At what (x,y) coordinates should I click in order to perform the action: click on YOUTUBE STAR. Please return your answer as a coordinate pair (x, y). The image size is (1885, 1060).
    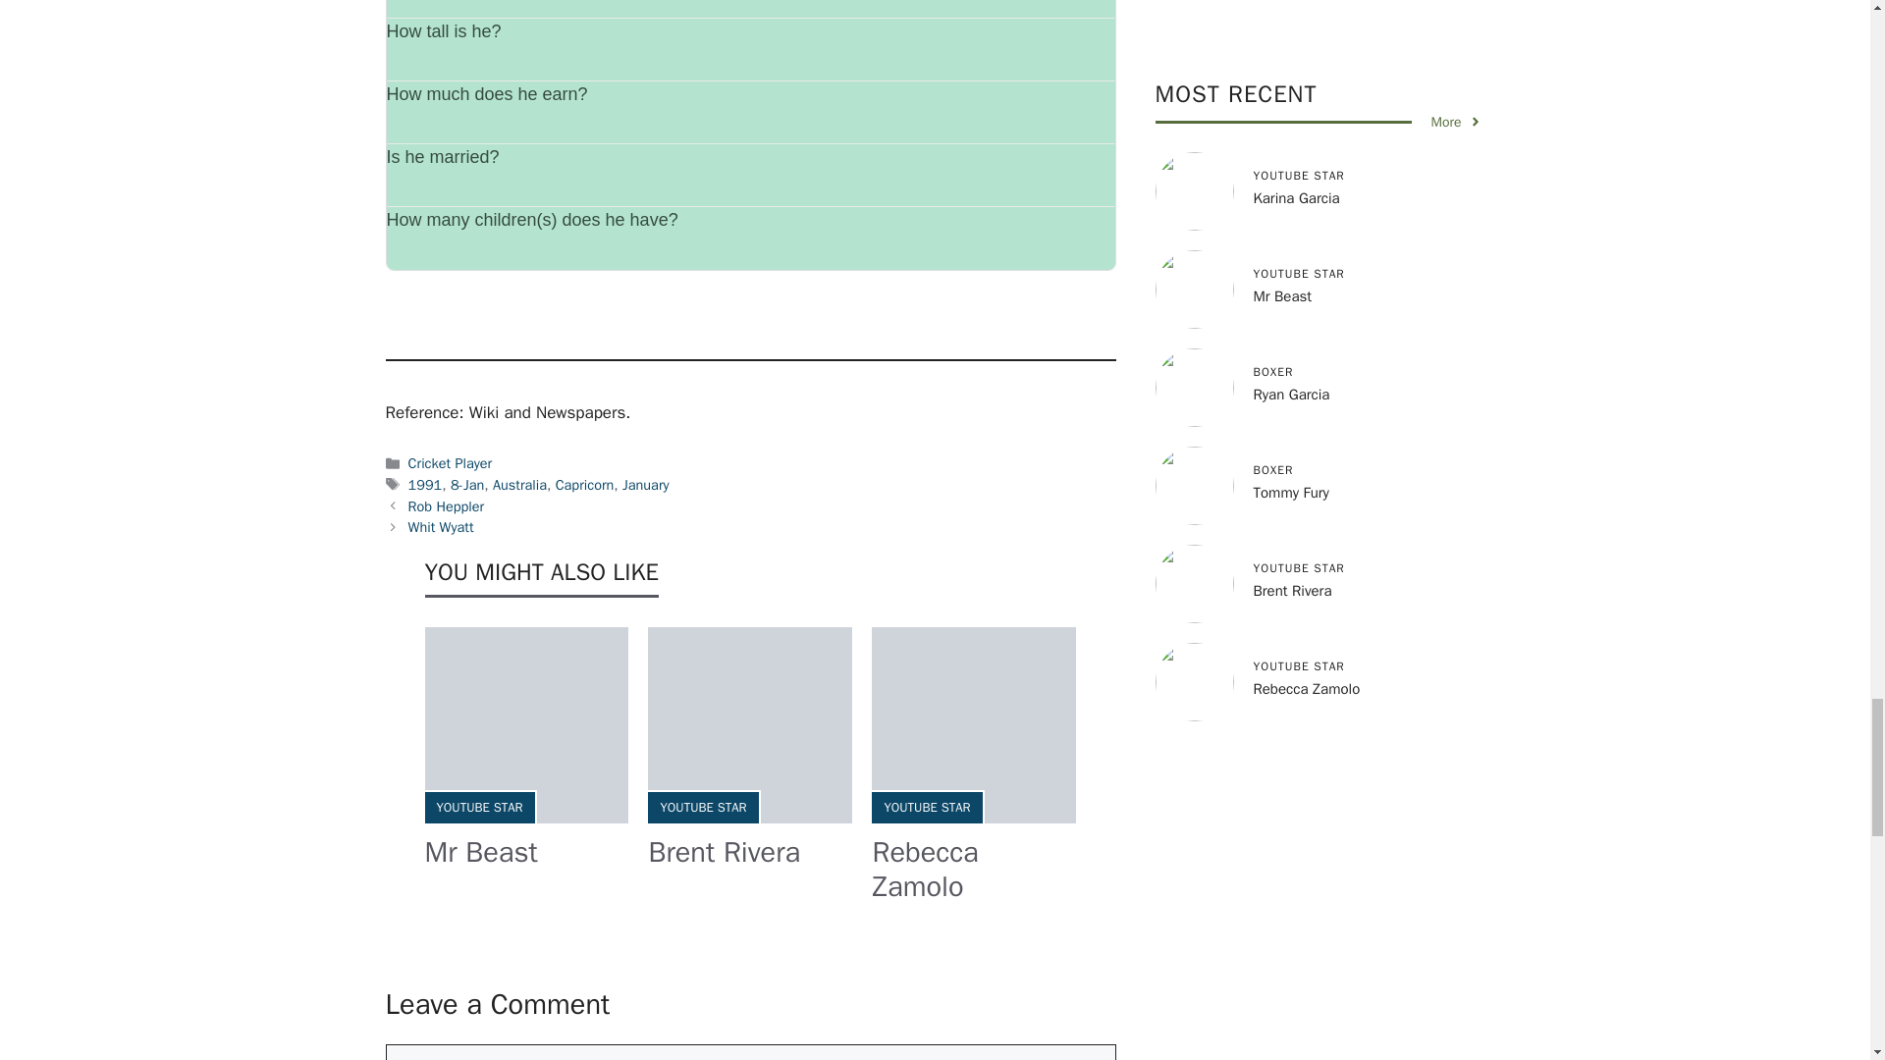
    Looking at the image, I should click on (927, 807).